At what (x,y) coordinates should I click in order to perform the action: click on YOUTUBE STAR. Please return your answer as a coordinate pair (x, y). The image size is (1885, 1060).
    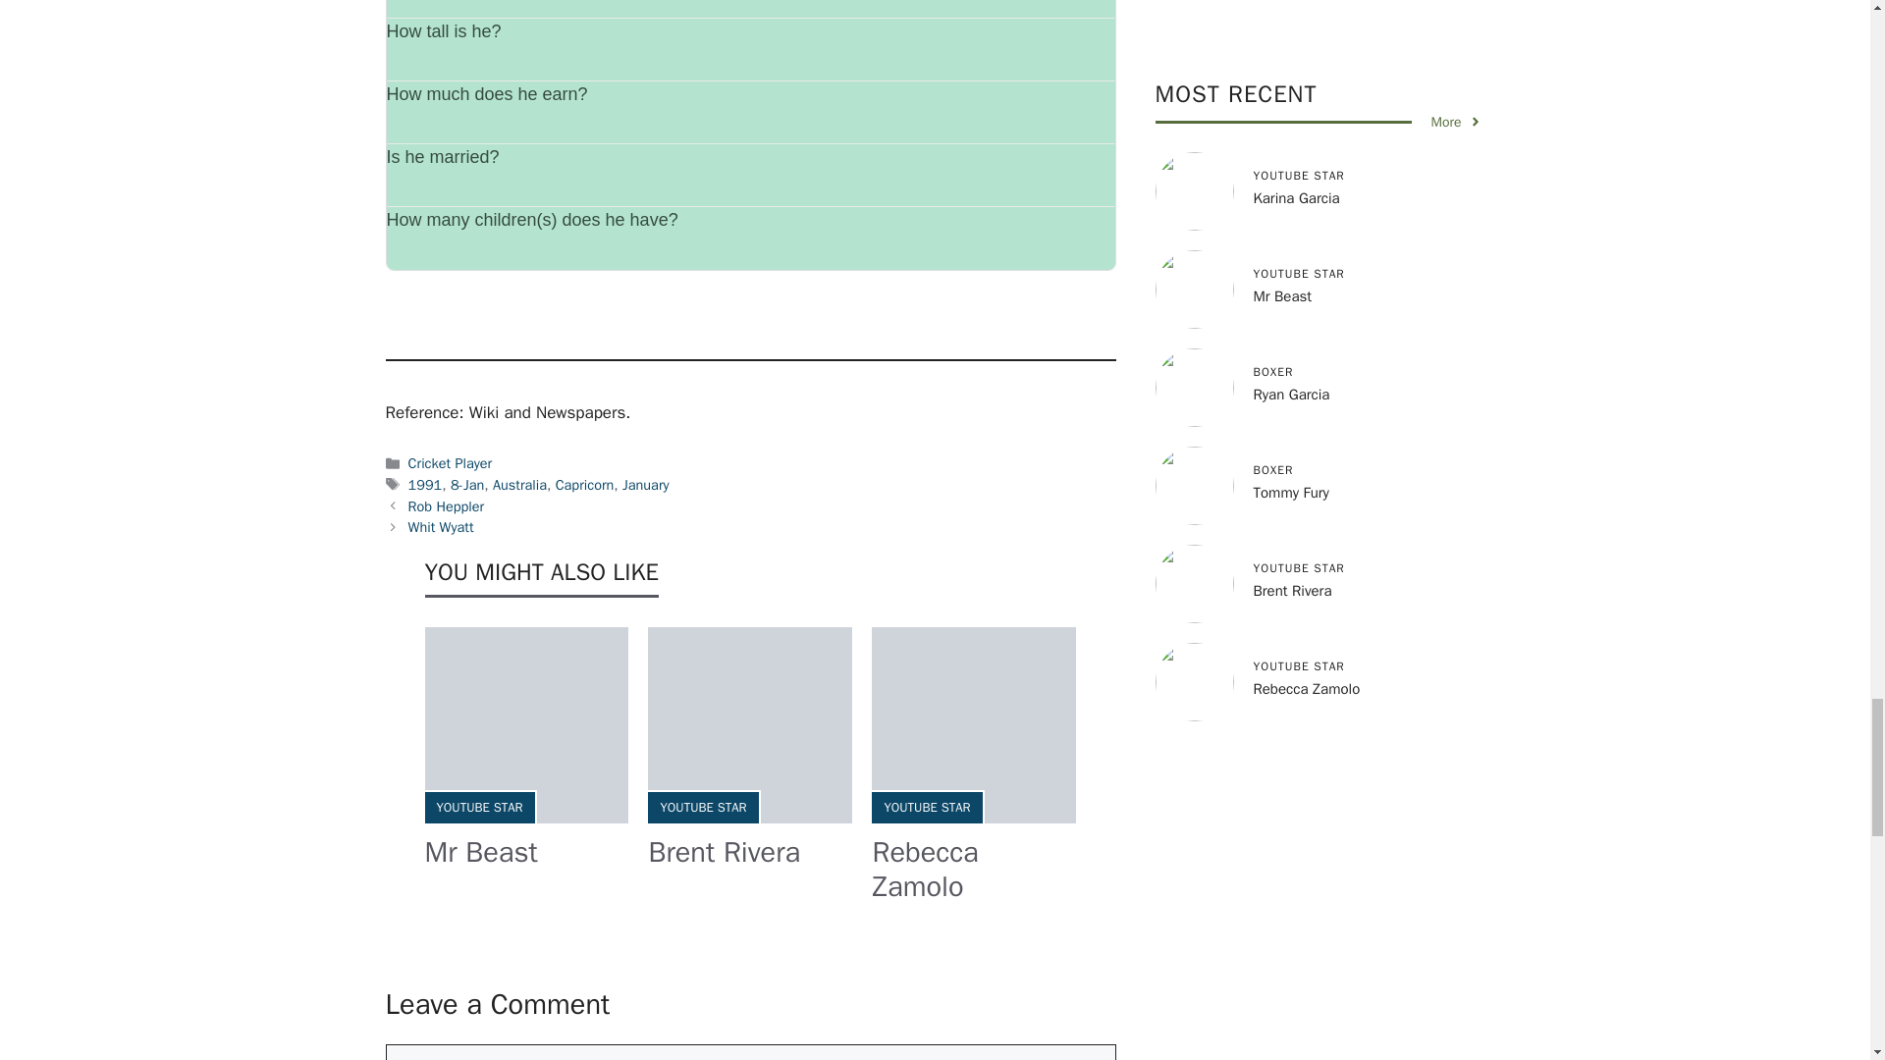
    Looking at the image, I should click on (927, 807).